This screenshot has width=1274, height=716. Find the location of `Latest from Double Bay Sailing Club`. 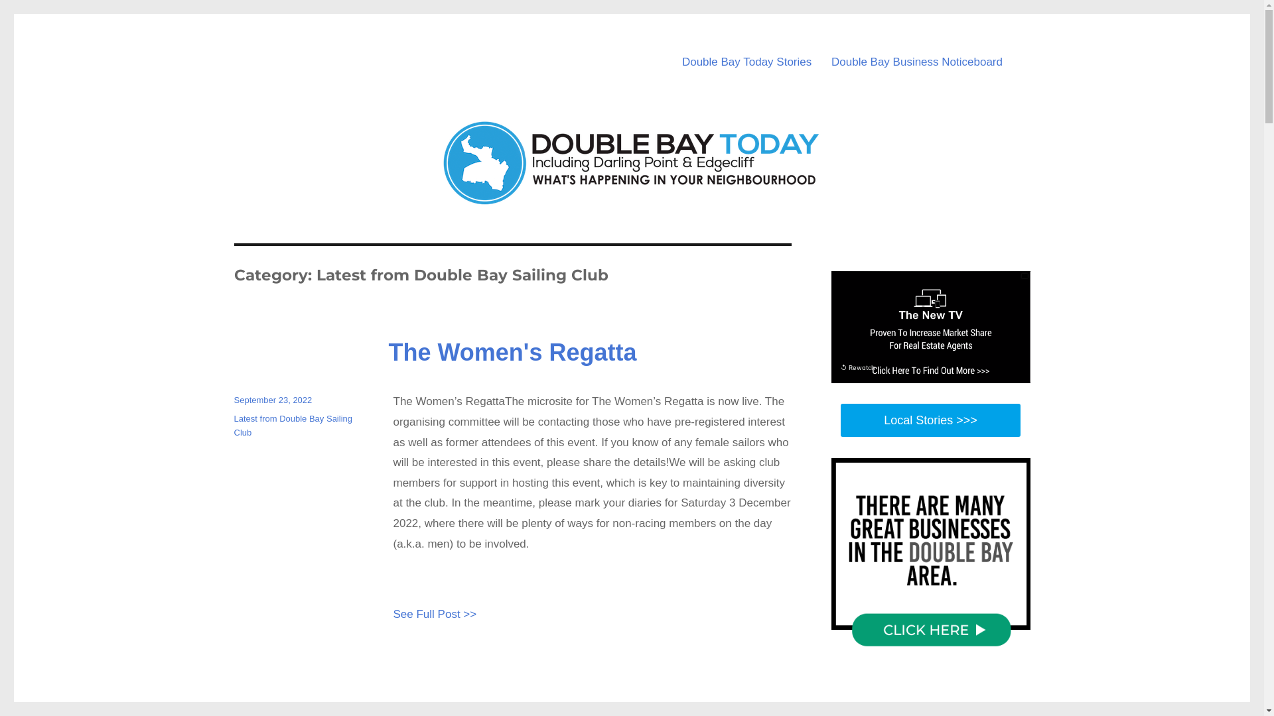

Latest from Double Bay Sailing Club is located at coordinates (293, 426).